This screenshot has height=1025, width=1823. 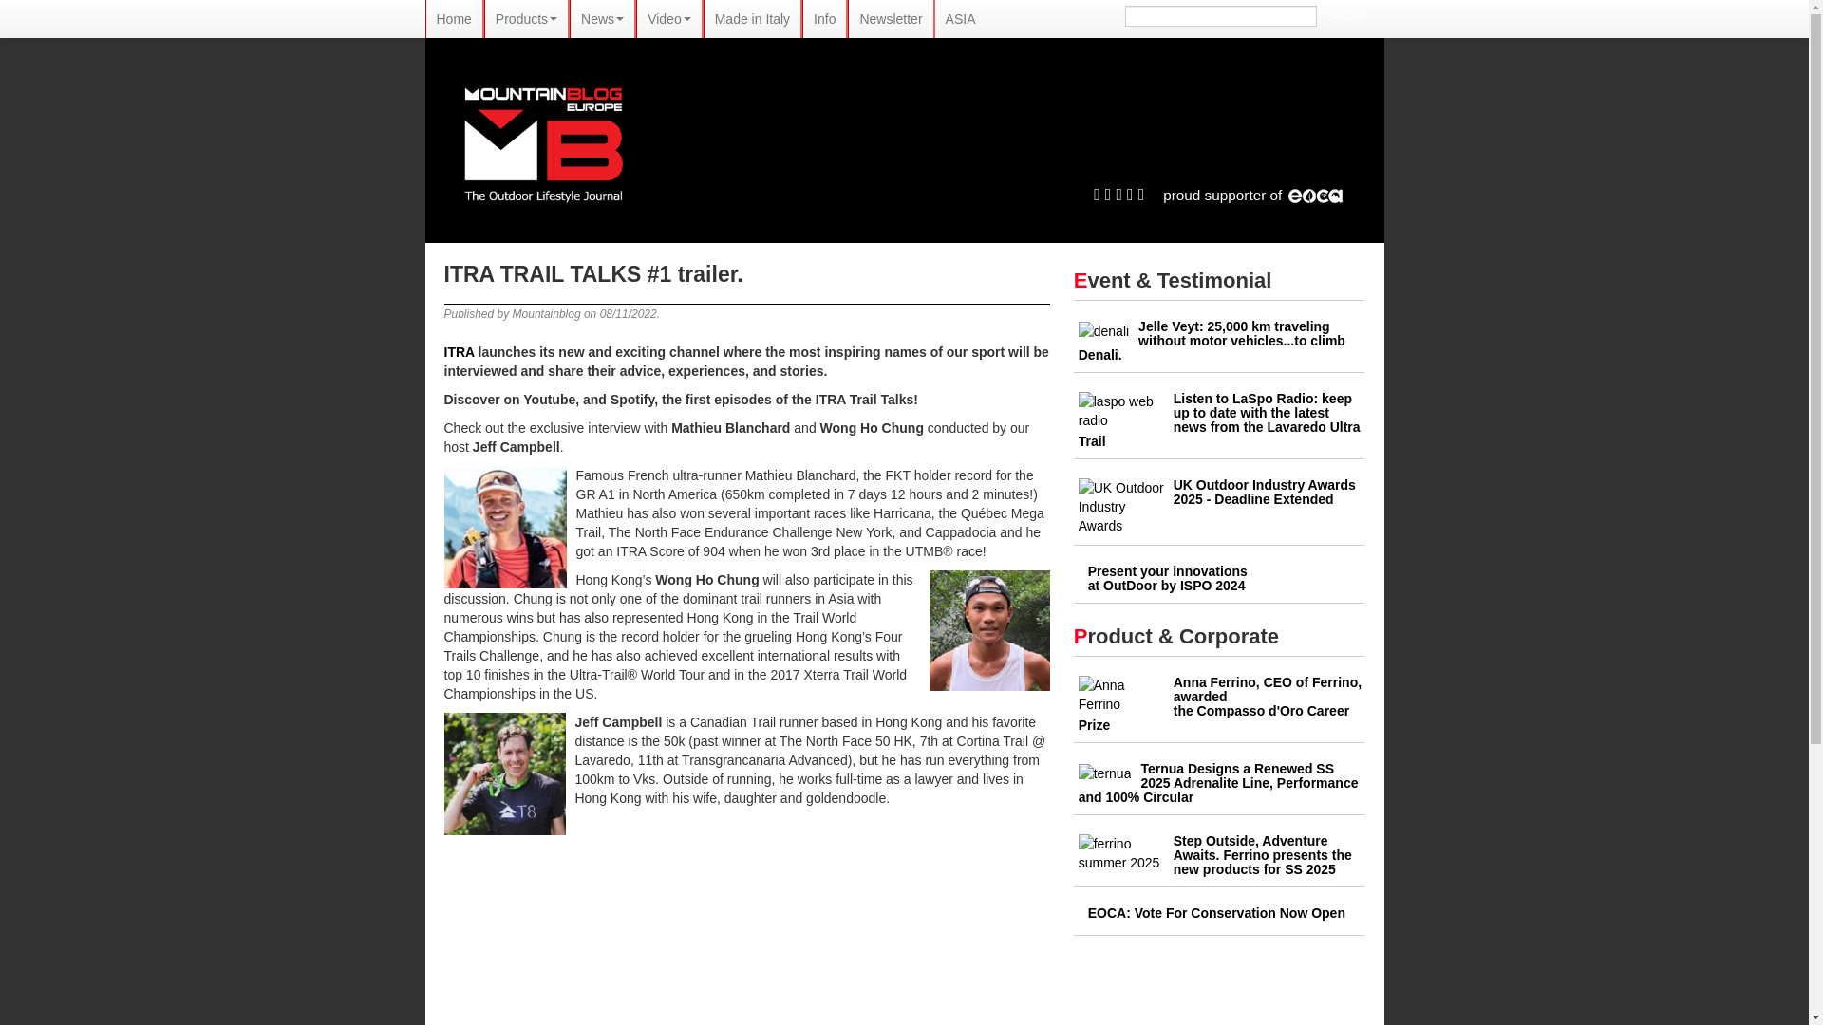 What do you see at coordinates (752, 949) in the screenshot?
I see `YouTube video player` at bounding box center [752, 949].